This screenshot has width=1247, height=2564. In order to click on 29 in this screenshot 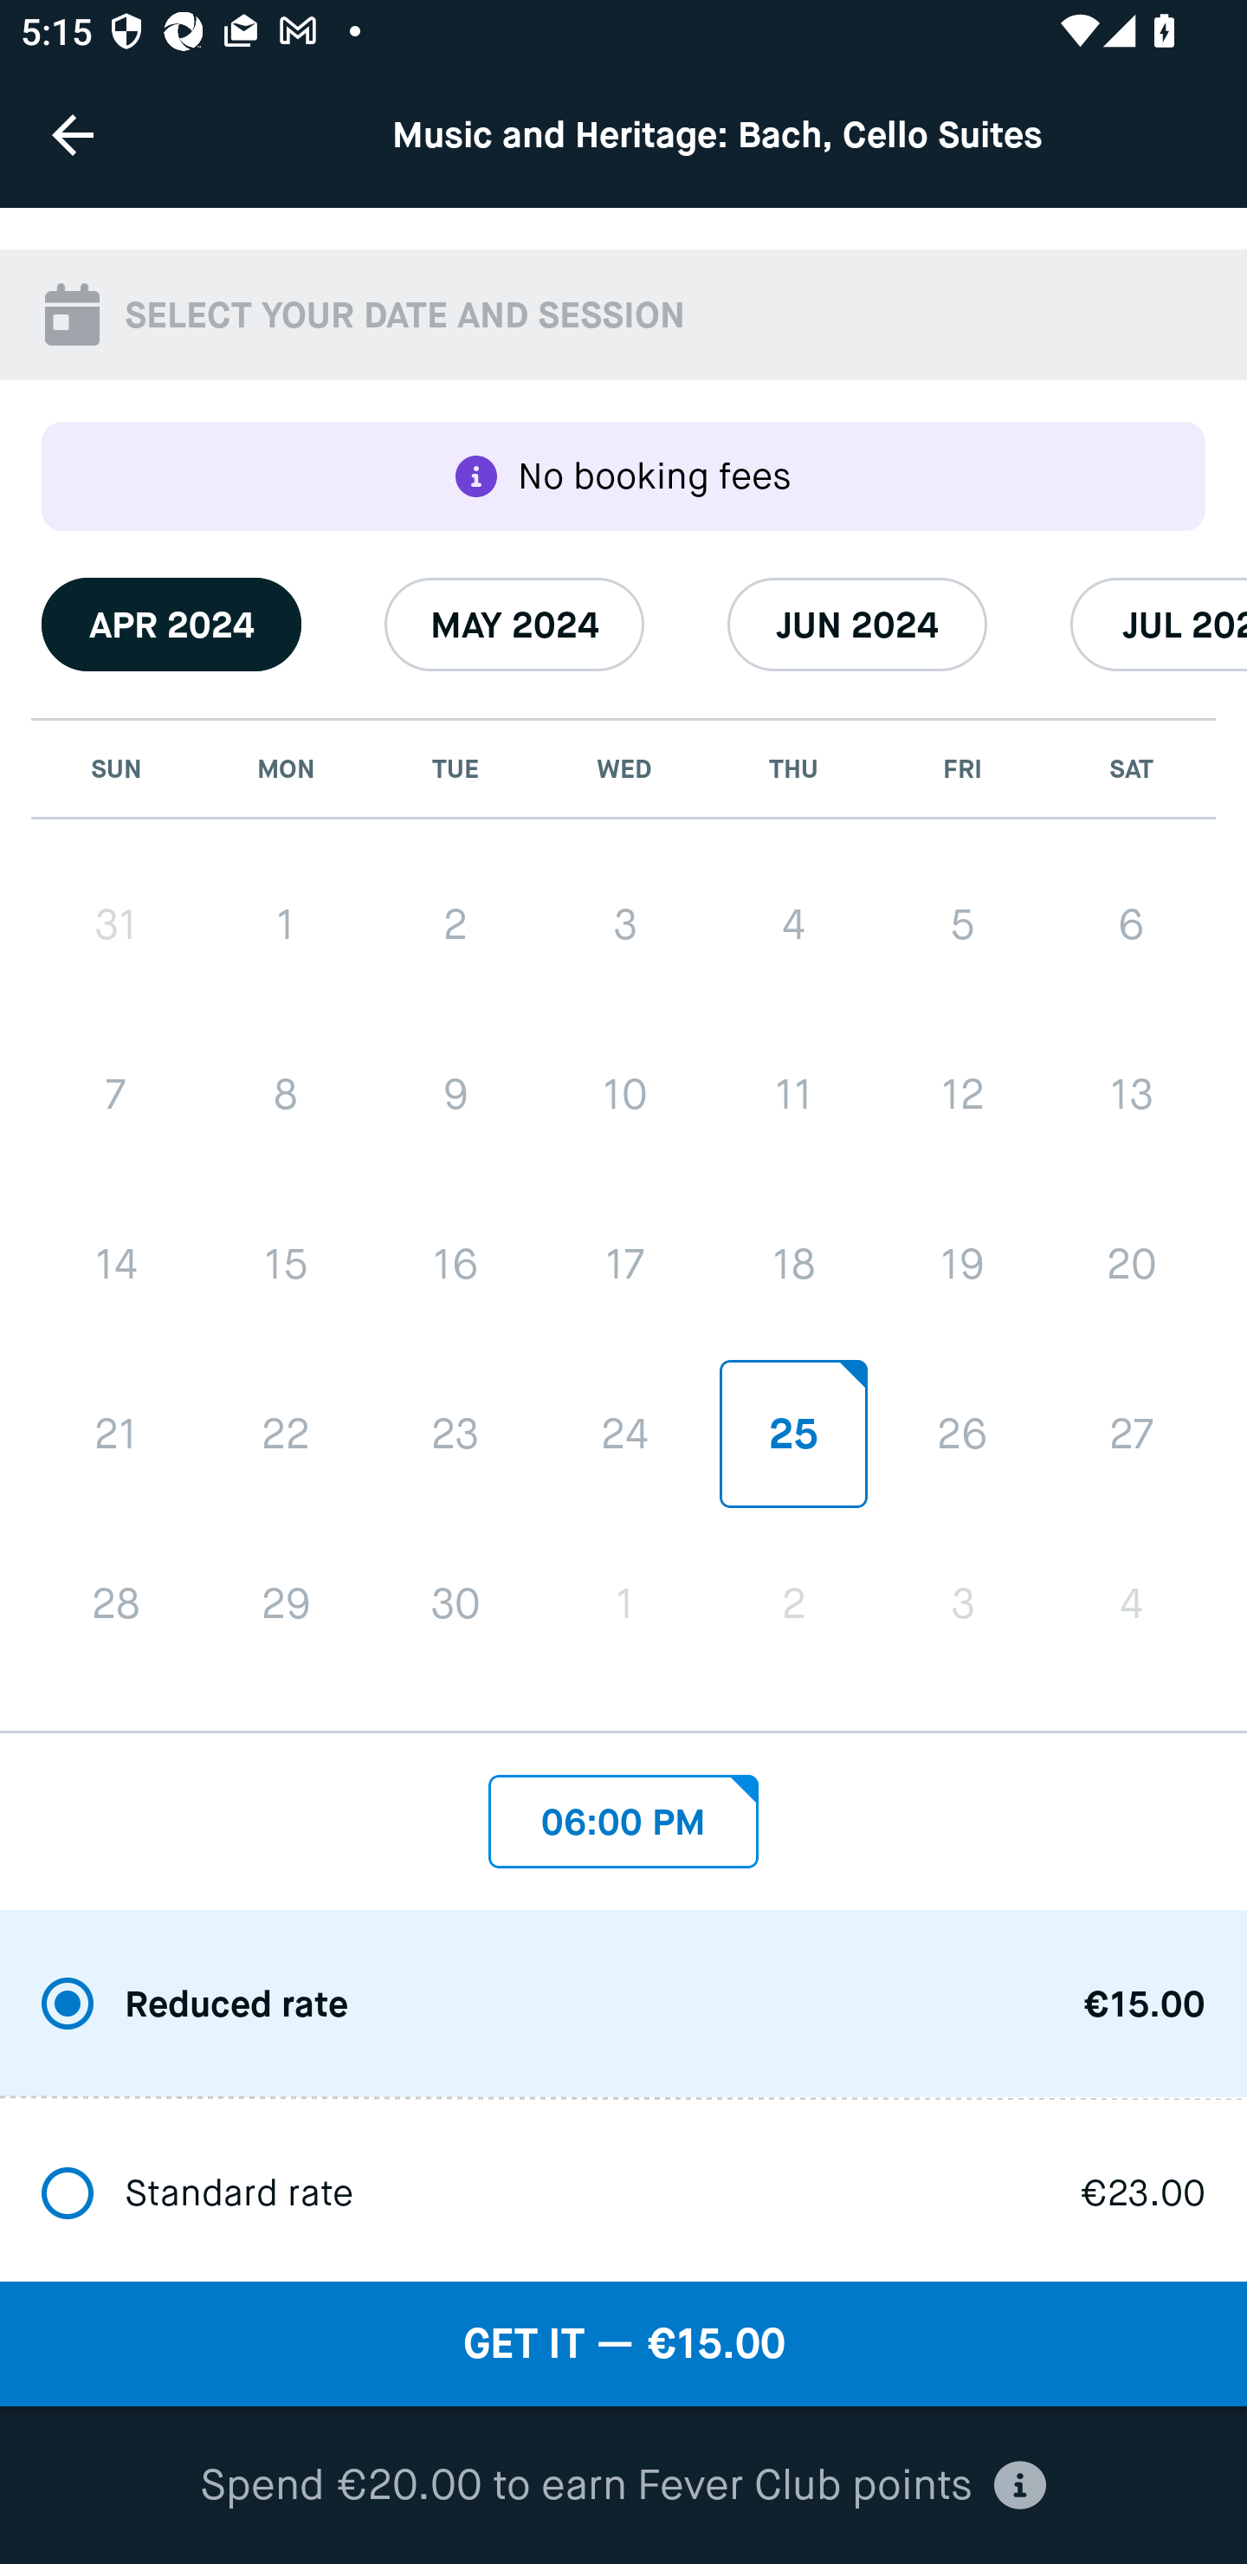, I will do `click(286, 1604)`.